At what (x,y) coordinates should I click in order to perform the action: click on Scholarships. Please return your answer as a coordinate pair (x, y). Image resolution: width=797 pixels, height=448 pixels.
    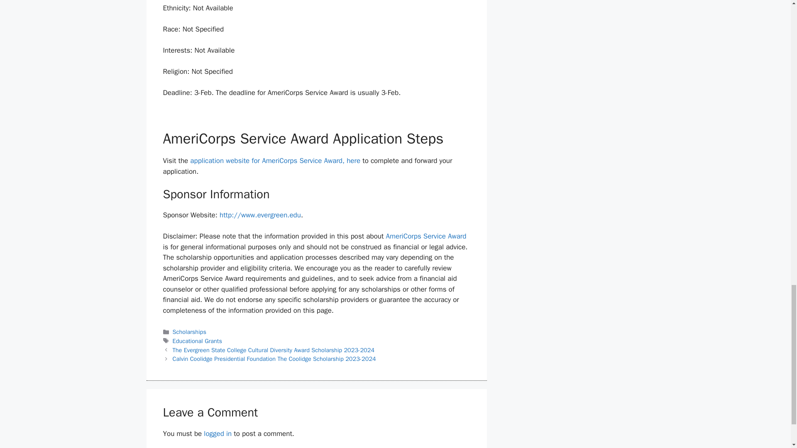
    Looking at the image, I should click on (189, 331).